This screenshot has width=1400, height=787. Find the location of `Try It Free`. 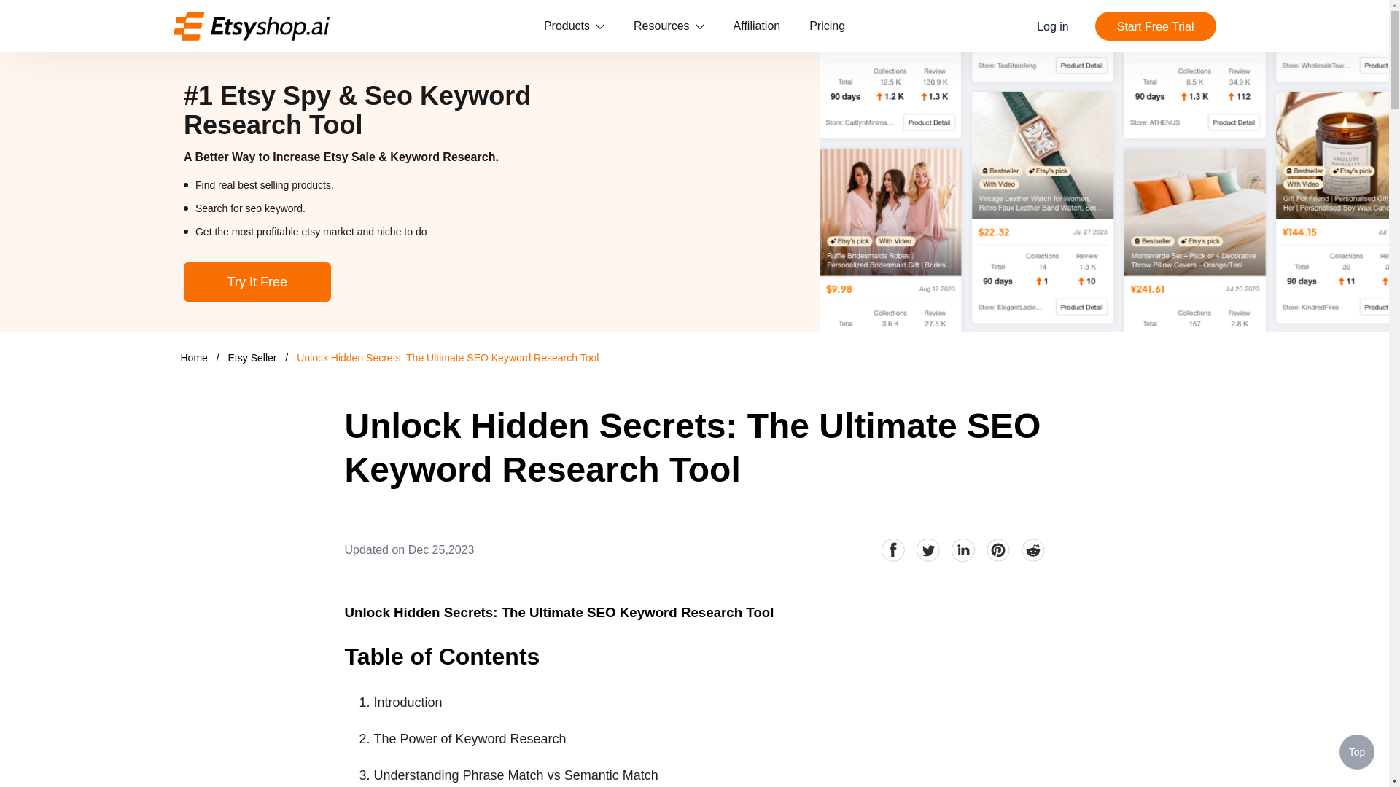

Try It Free is located at coordinates (257, 281).